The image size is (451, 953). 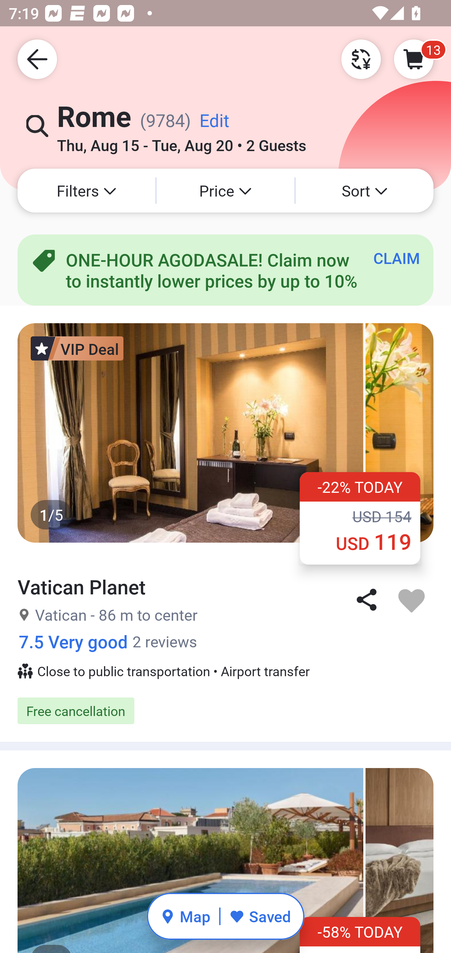 I want to click on Price, so click(x=225, y=191).